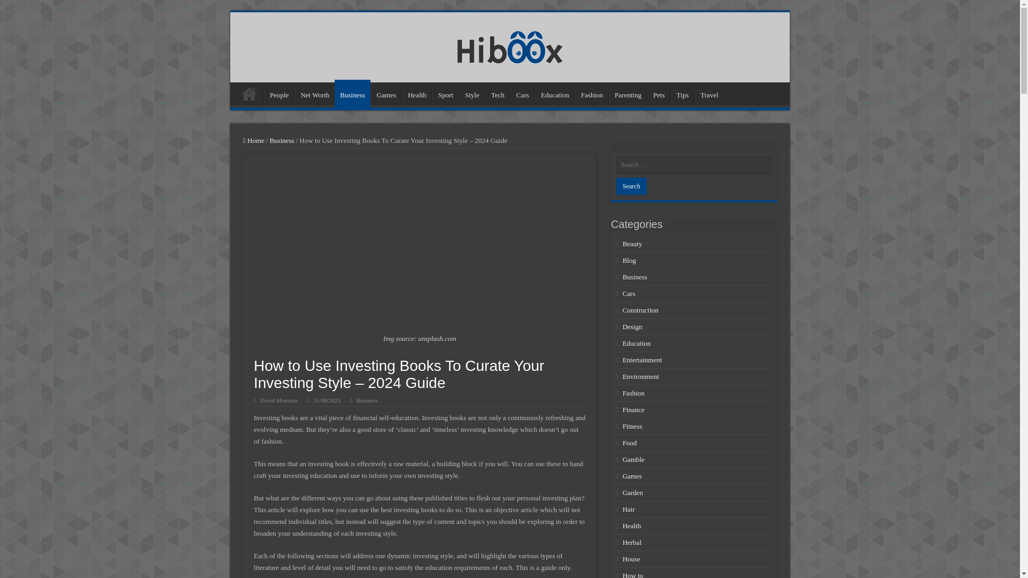 The width and height of the screenshot is (1028, 578). What do you see at coordinates (510, 45) in the screenshot?
I see `Hi Boox` at bounding box center [510, 45].